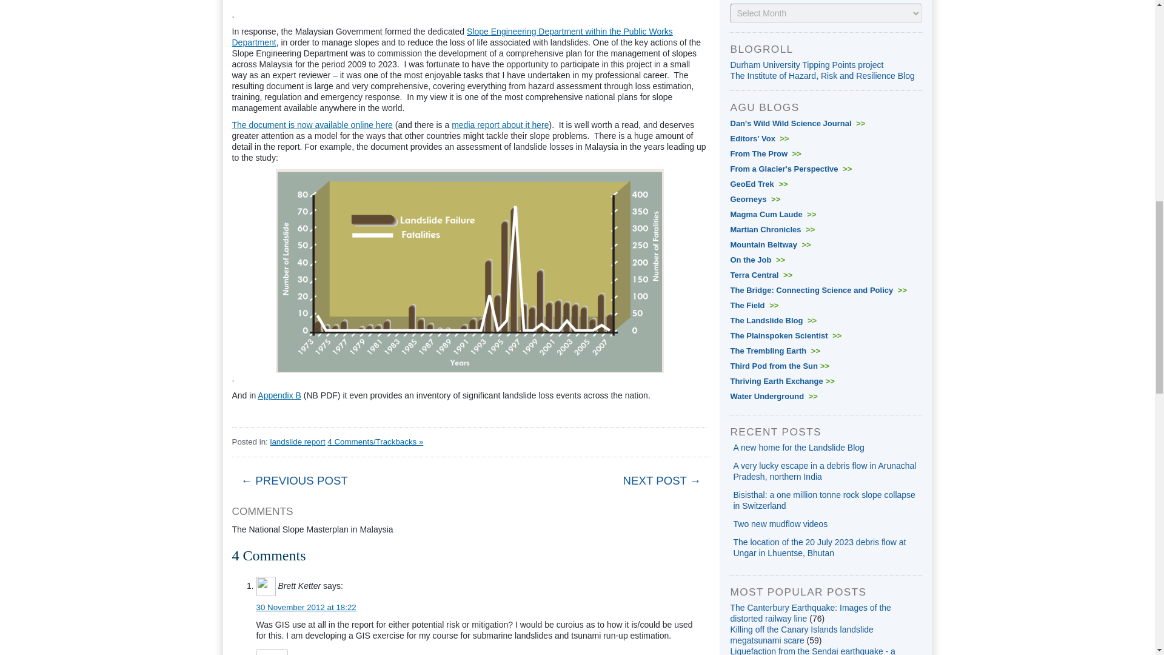 The width and height of the screenshot is (1164, 655). Describe the element at coordinates (279, 395) in the screenshot. I see `Appendix B` at that location.